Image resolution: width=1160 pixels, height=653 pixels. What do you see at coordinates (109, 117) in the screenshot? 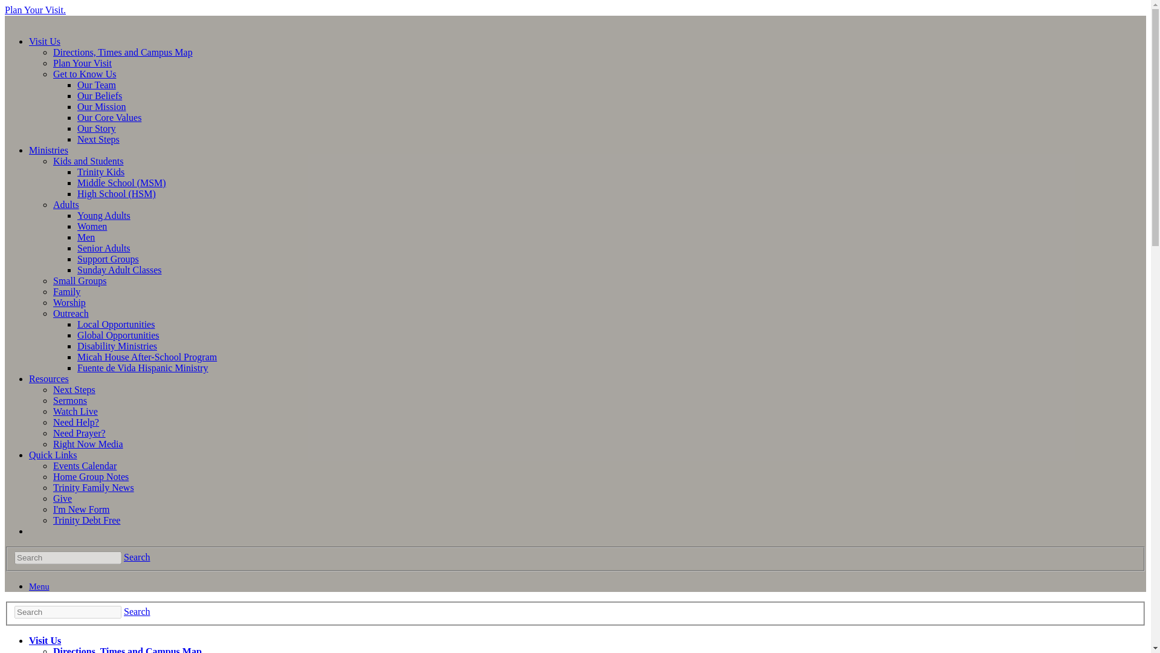
I see `Our Core Values` at bounding box center [109, 117].